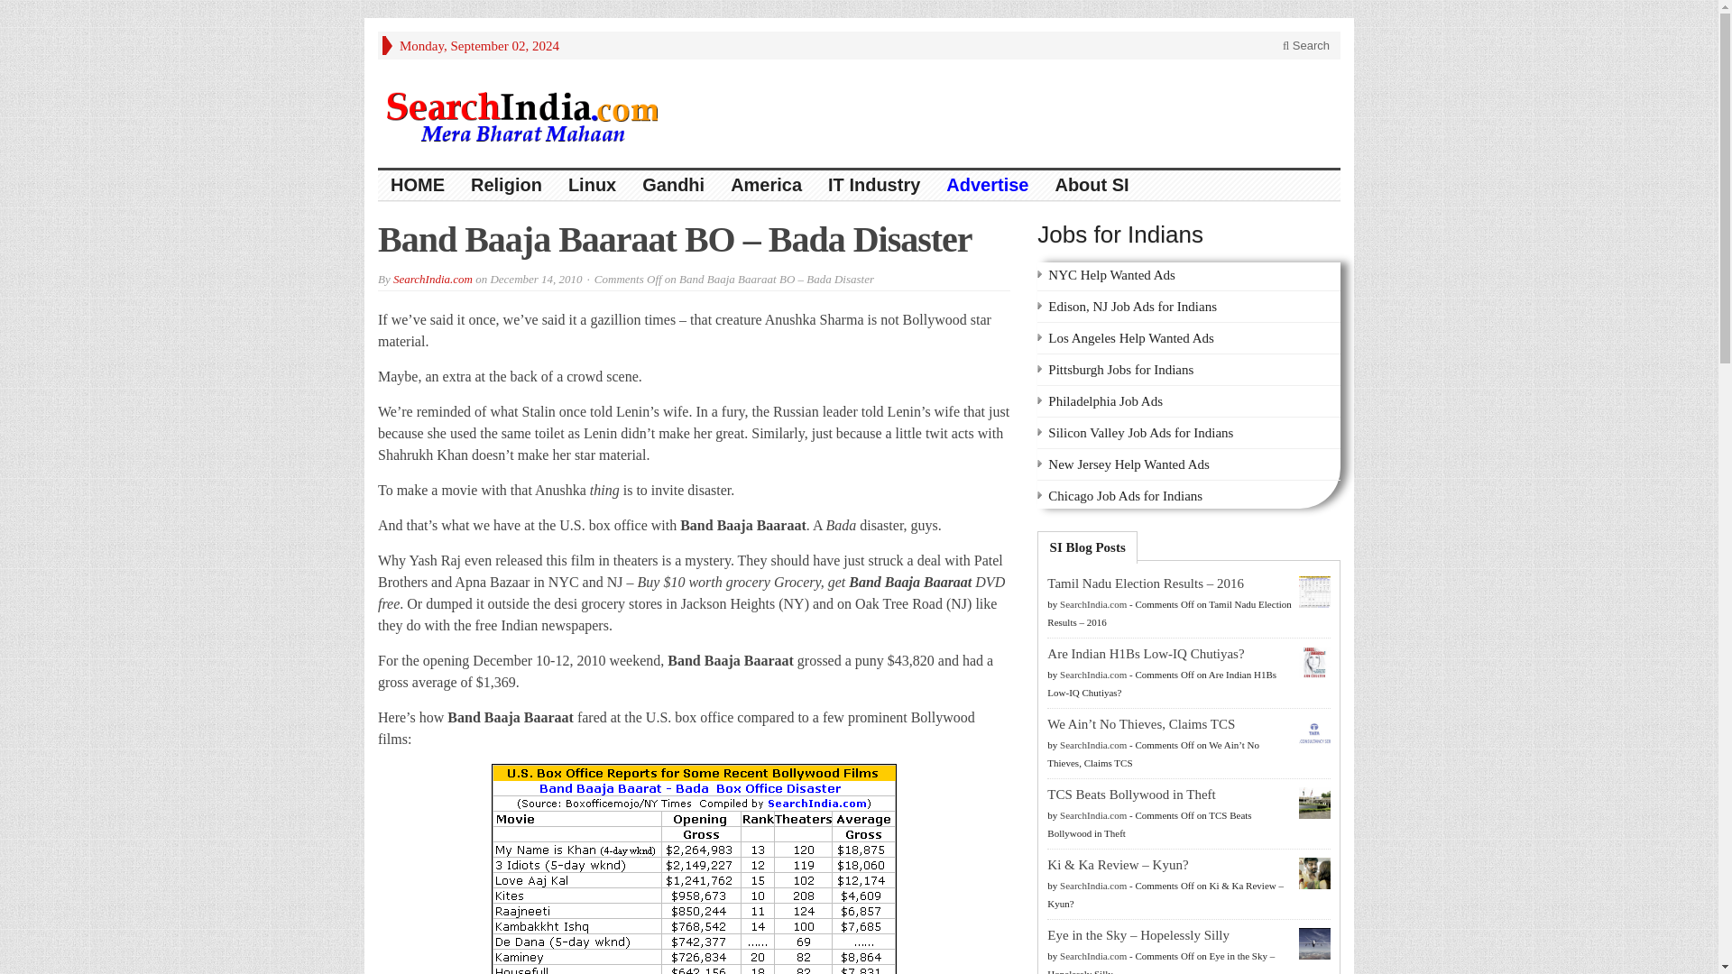 The image size is (1732, 974). Describe the element at coordinates (1093, 815) in the screenshot. I see `Posts by SearchIndia.com` at that location.